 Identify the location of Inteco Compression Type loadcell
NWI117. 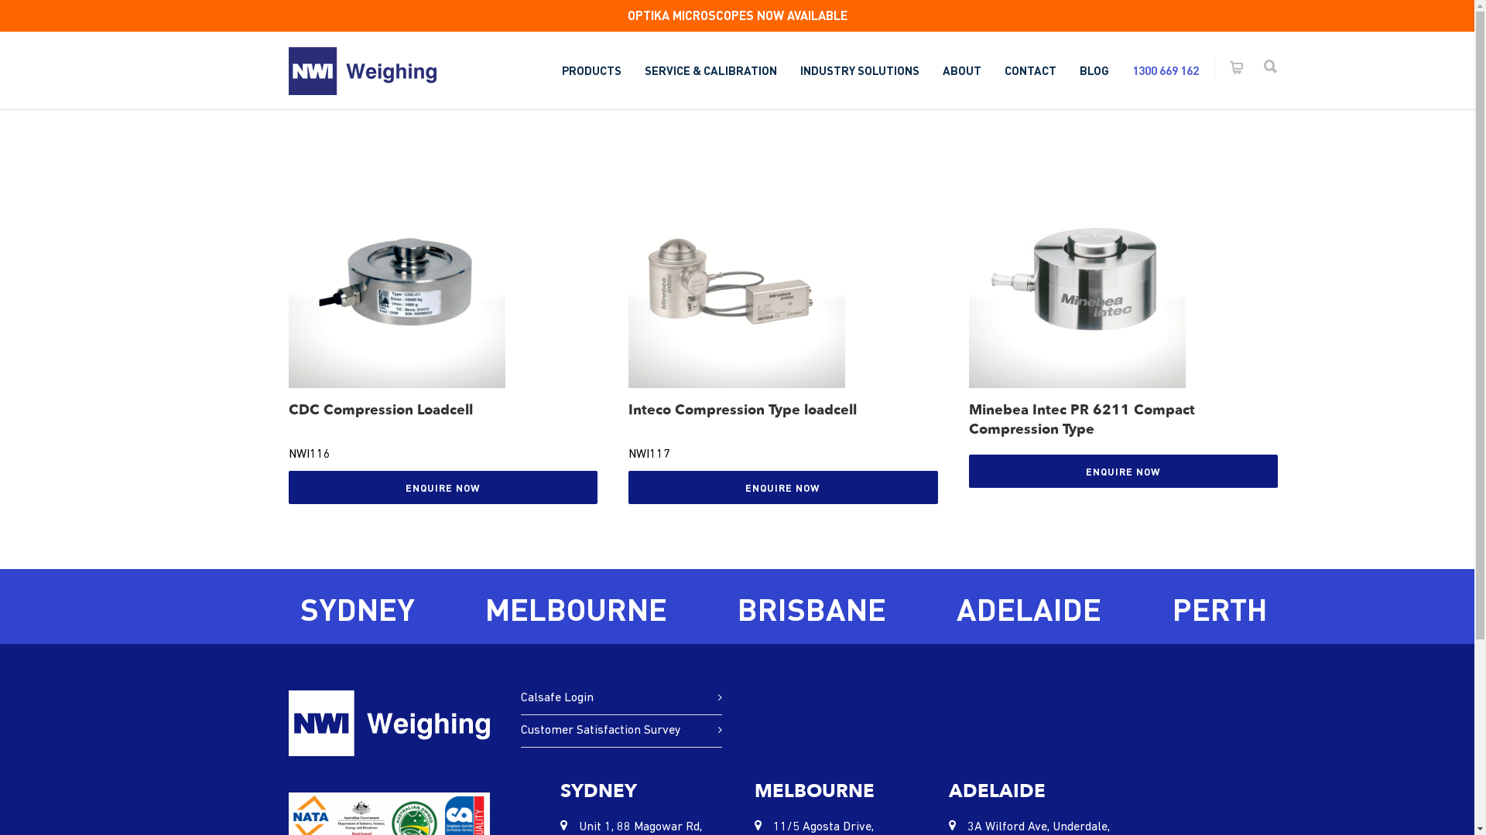
(783, 318).